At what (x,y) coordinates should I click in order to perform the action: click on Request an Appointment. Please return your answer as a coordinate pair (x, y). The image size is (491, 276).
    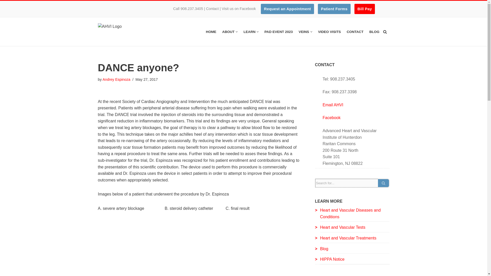
    Looking at the image, I should click on (287, 9).